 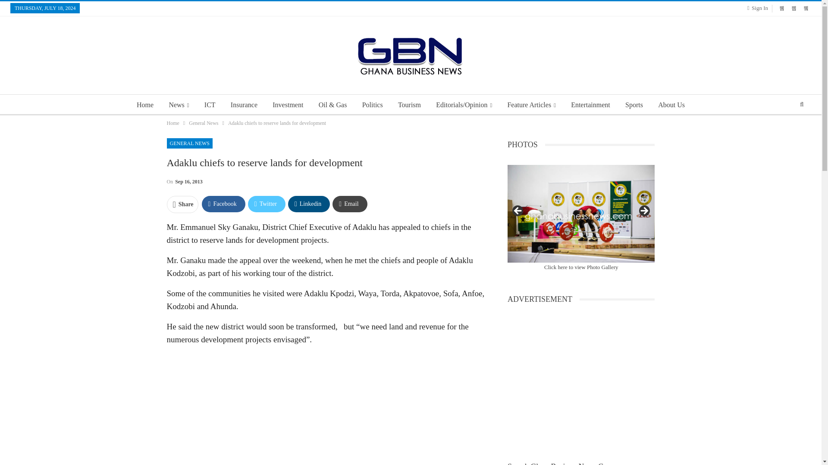 I want to click on Linkedin, so click(x=309, y=204).